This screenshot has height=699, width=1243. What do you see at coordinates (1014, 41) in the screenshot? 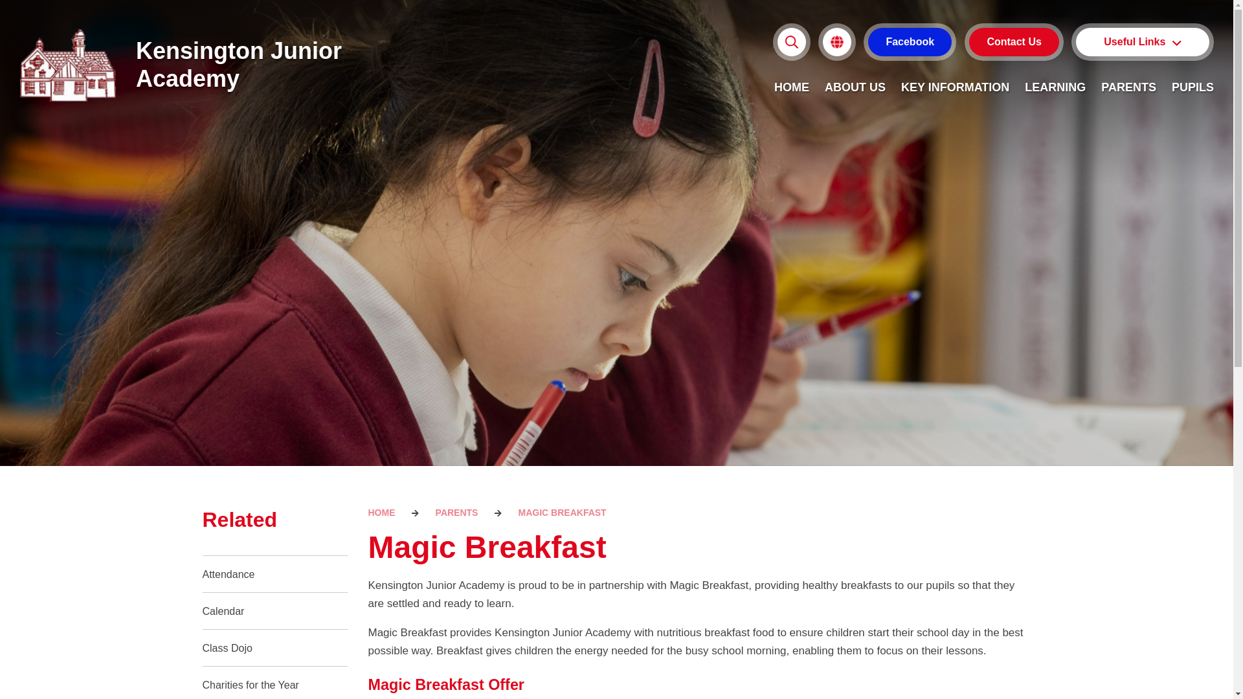
I see `Contact Us` at bounding box center [1014, 41].